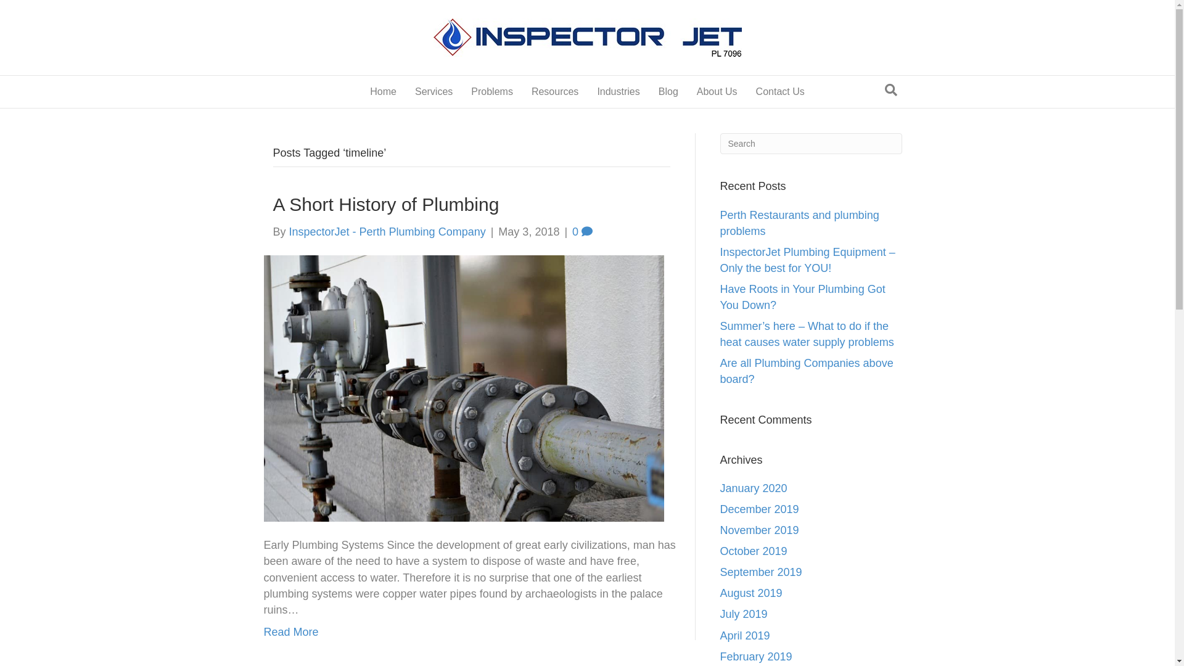 This screenshot has height=666, width=1184. Describe the element at coordinates (291, 632) in the screenshot. I see `Read More` at that location.